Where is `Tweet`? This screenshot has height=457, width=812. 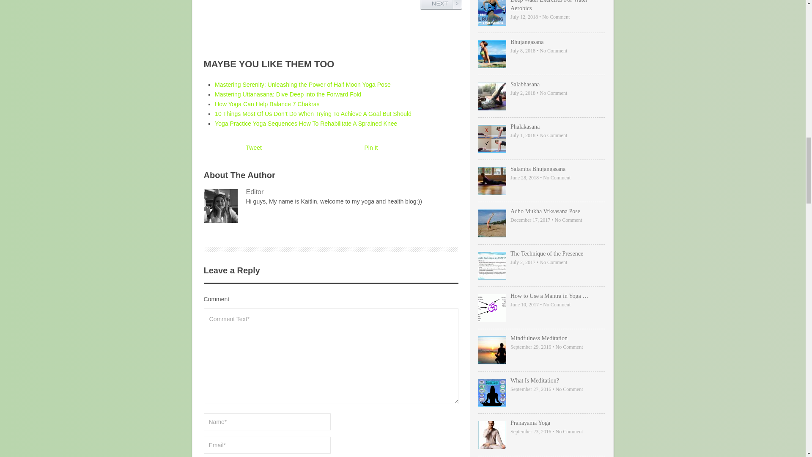 Tweet is located at coordinates (254, 148).